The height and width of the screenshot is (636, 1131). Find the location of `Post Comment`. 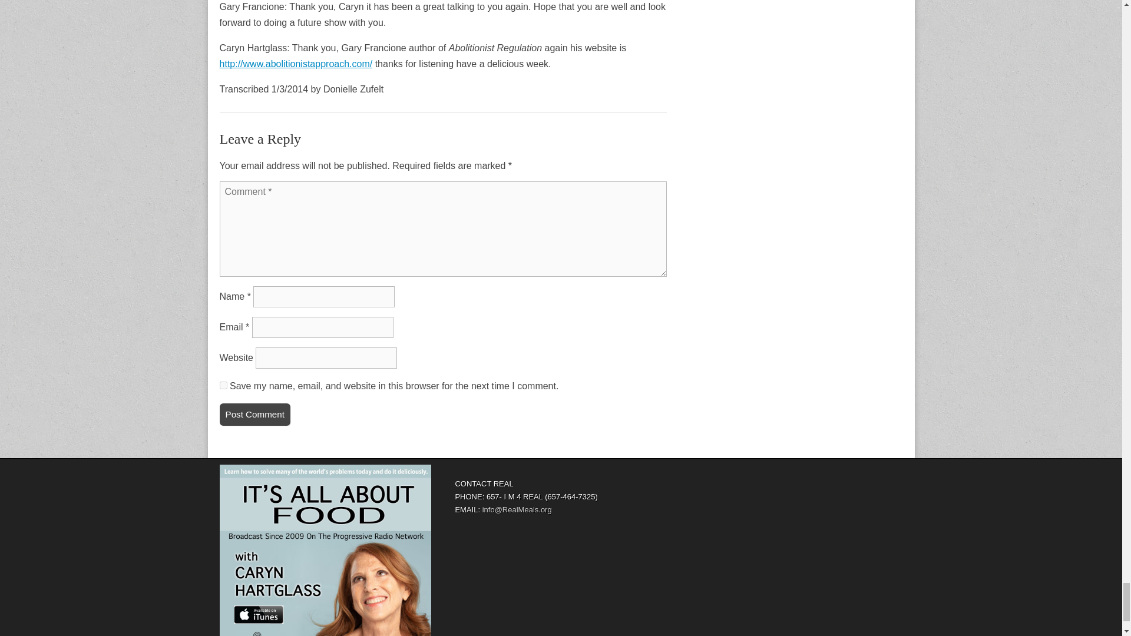

Post Comment is located at coordinates (254, 414).